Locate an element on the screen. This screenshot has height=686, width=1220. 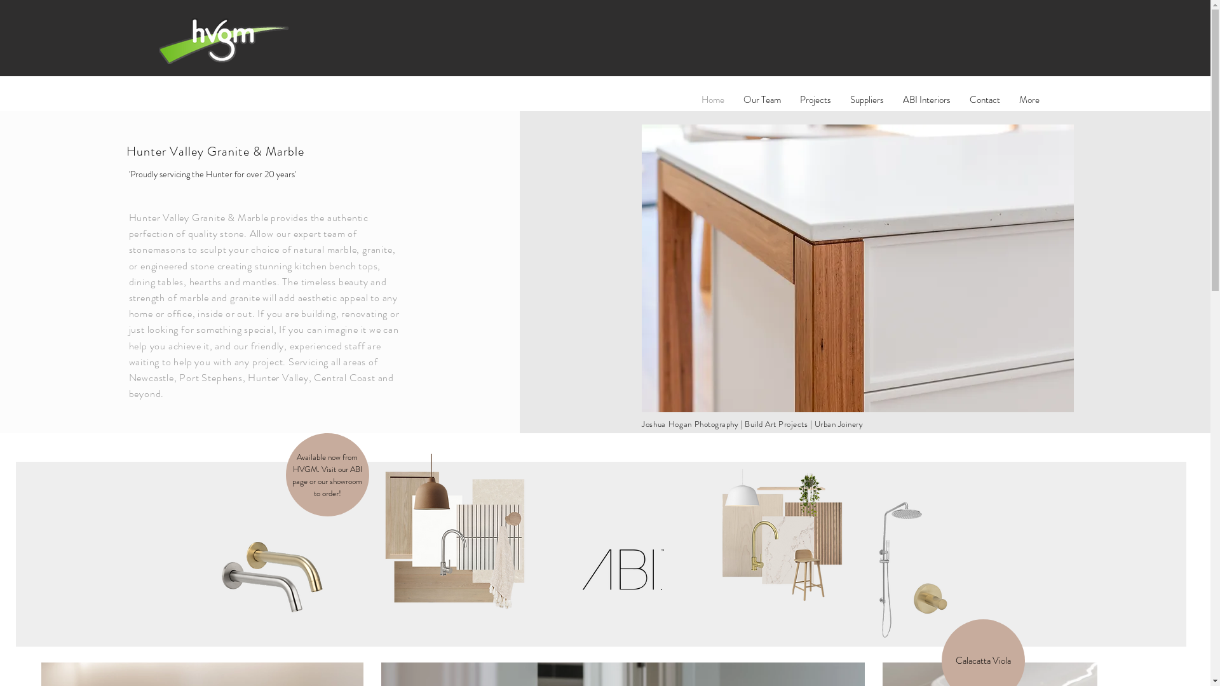
Suppliers is located at coordinates (867, 100).